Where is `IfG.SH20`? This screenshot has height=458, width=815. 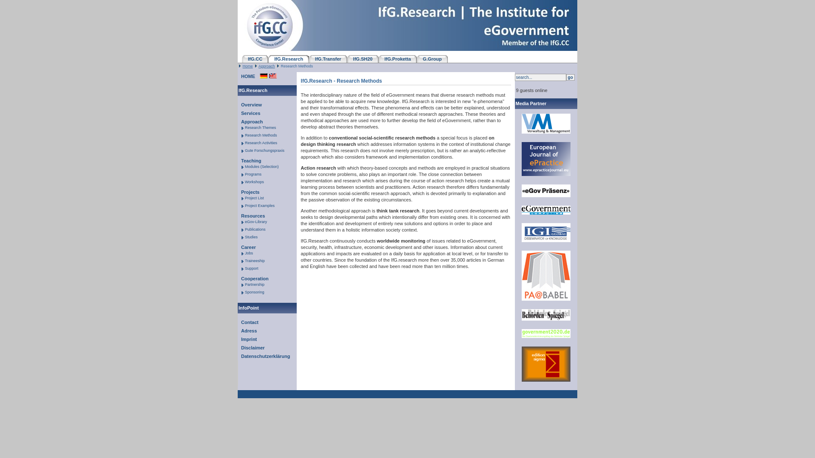
IfG.SH20 is located at coordinates (363, 59).